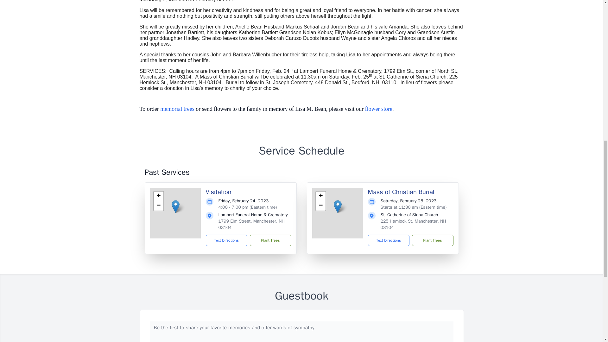 The height and width of the screenshot is (342, 608). Describe the element at coordinates (379, 109) in the screenshot. I see `flower store` at that location.